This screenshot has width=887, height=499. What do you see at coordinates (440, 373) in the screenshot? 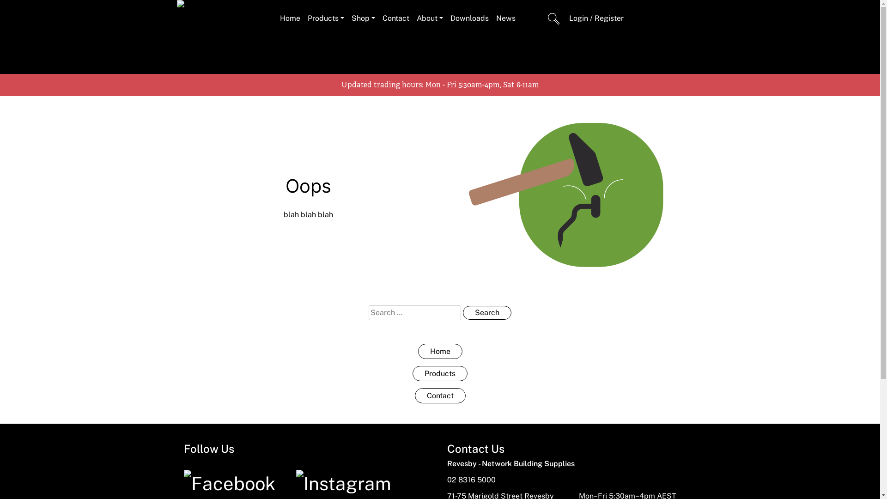
I see `Products` at bounding box center [440, 373].